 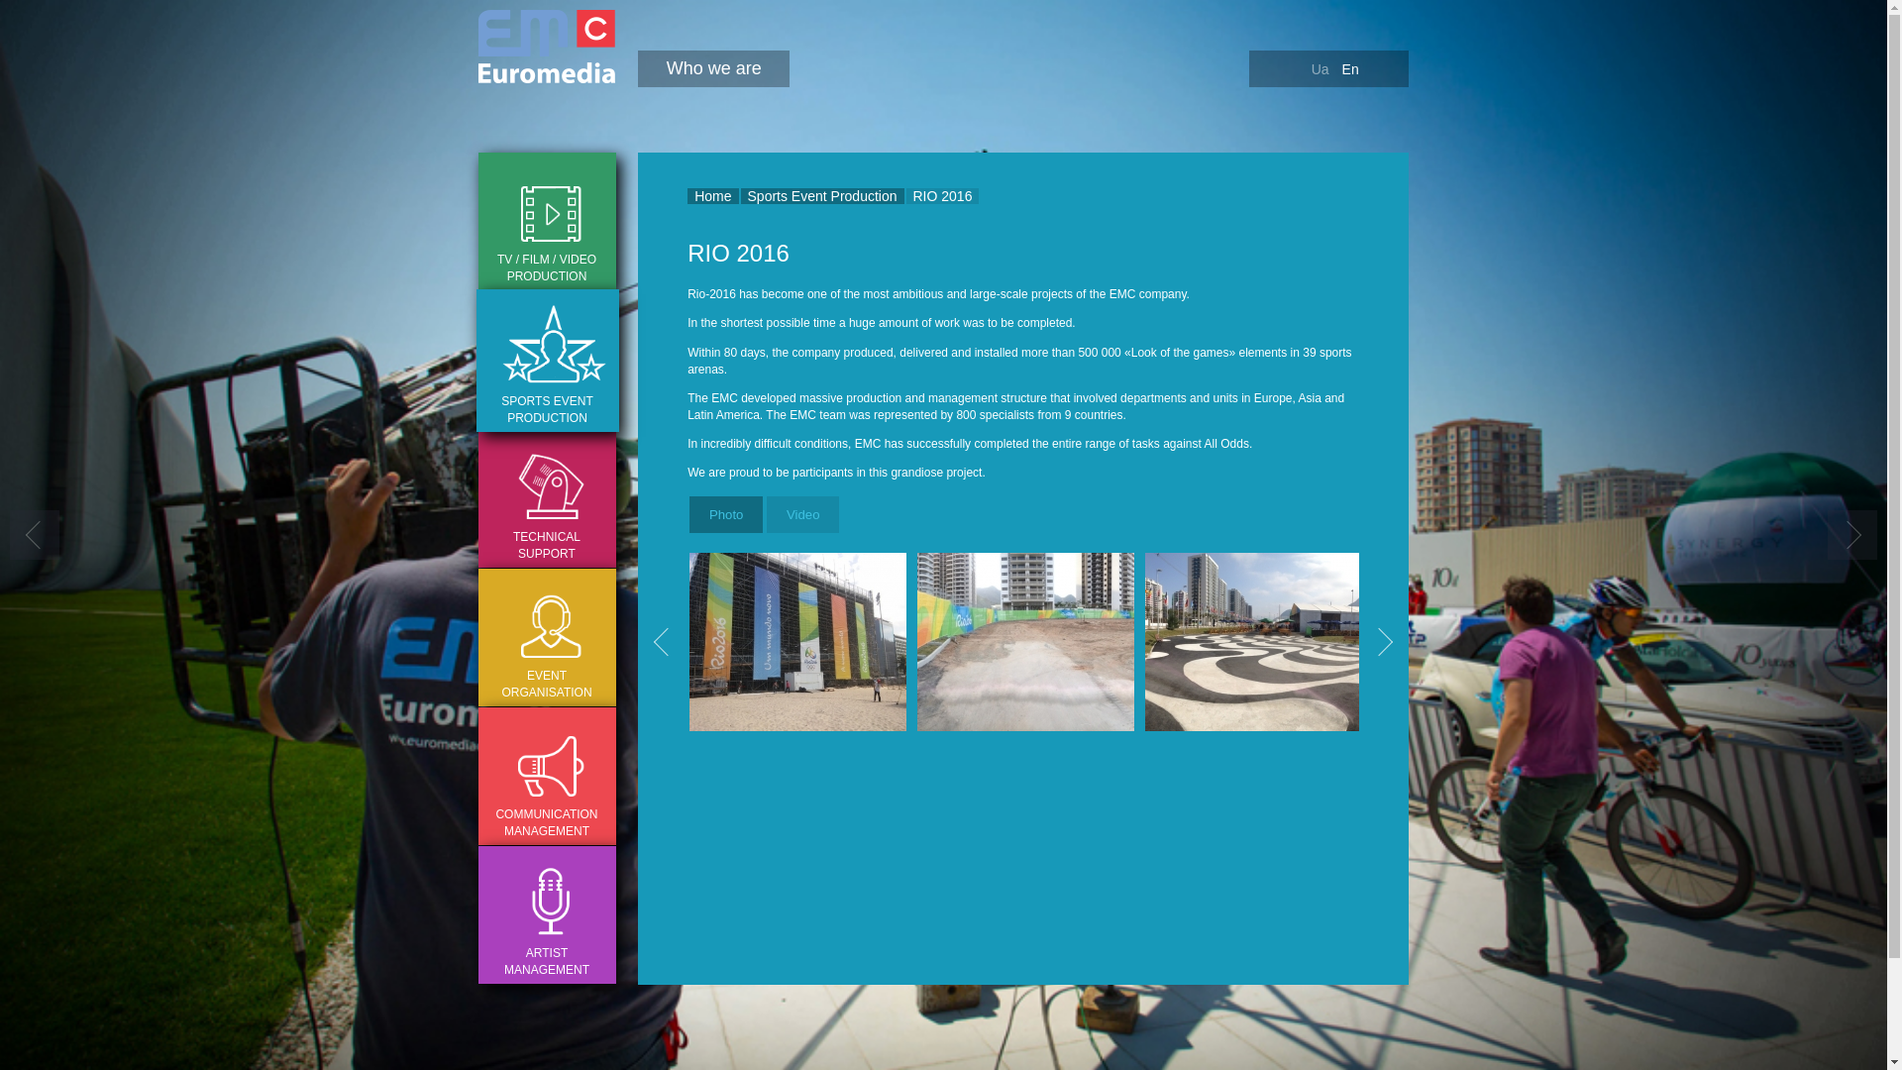 I want to click on TECHNICAL SUPPORT, so click(x=545, y=499).